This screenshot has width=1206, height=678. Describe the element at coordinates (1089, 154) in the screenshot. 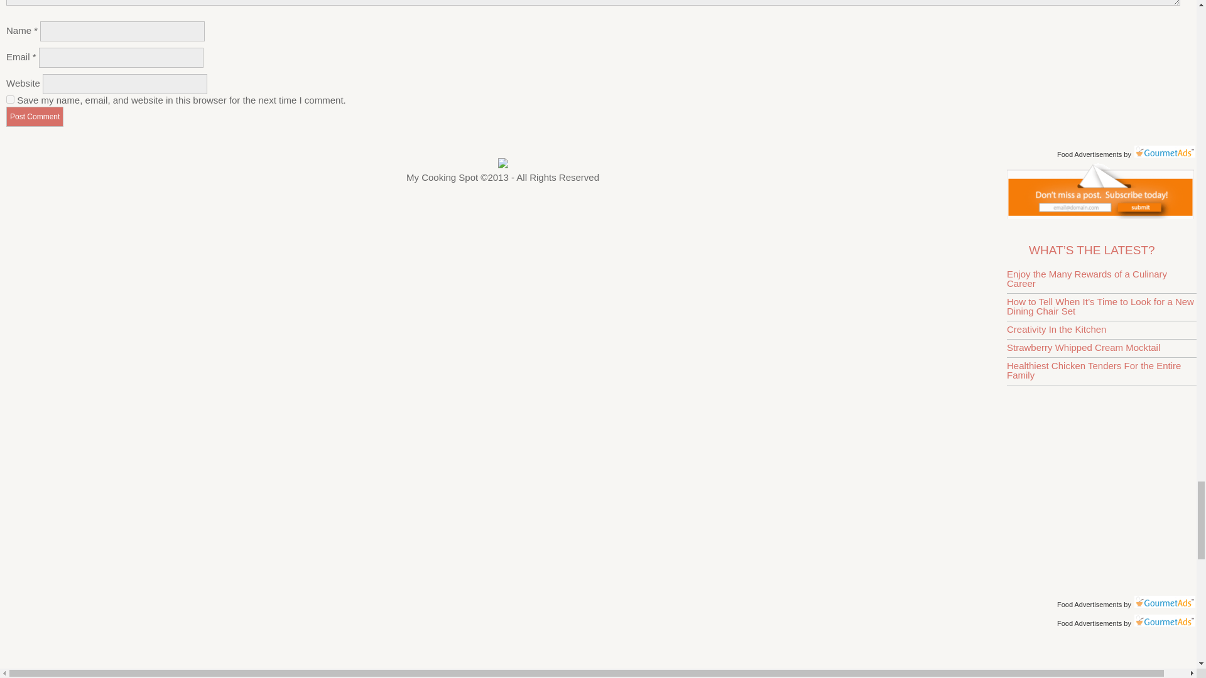

I see `Food Advertisements` at that location.